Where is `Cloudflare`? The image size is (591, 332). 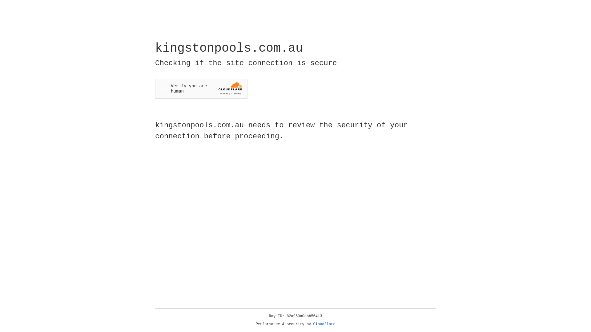 Cloudflare is located at coordinates (324, 324).